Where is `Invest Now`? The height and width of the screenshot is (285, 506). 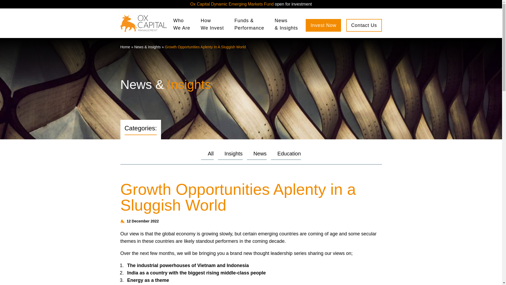 Invest Now is located at coordinates (210, 154).